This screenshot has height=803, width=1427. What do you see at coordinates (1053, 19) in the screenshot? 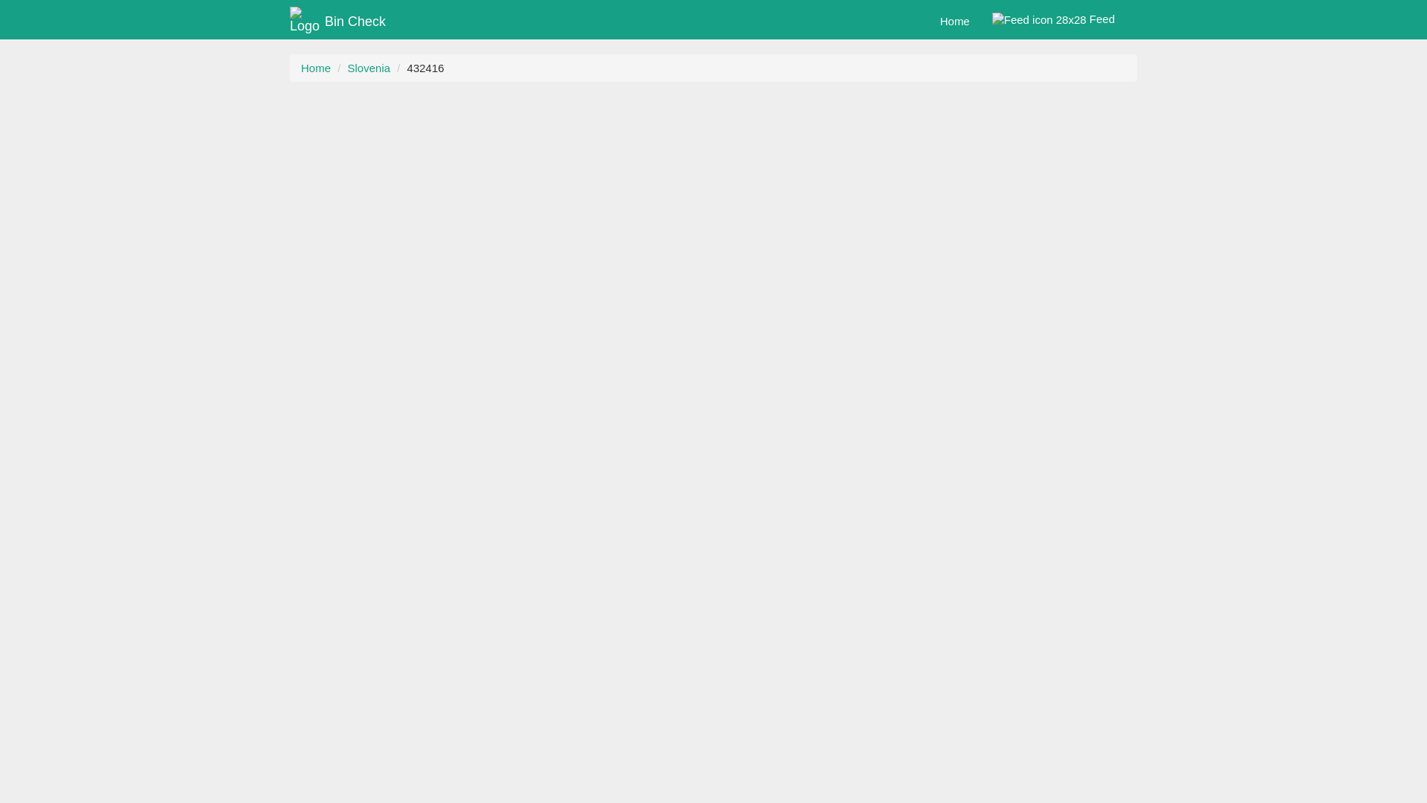
I see `Feed` at bounding box center [1053, 19].